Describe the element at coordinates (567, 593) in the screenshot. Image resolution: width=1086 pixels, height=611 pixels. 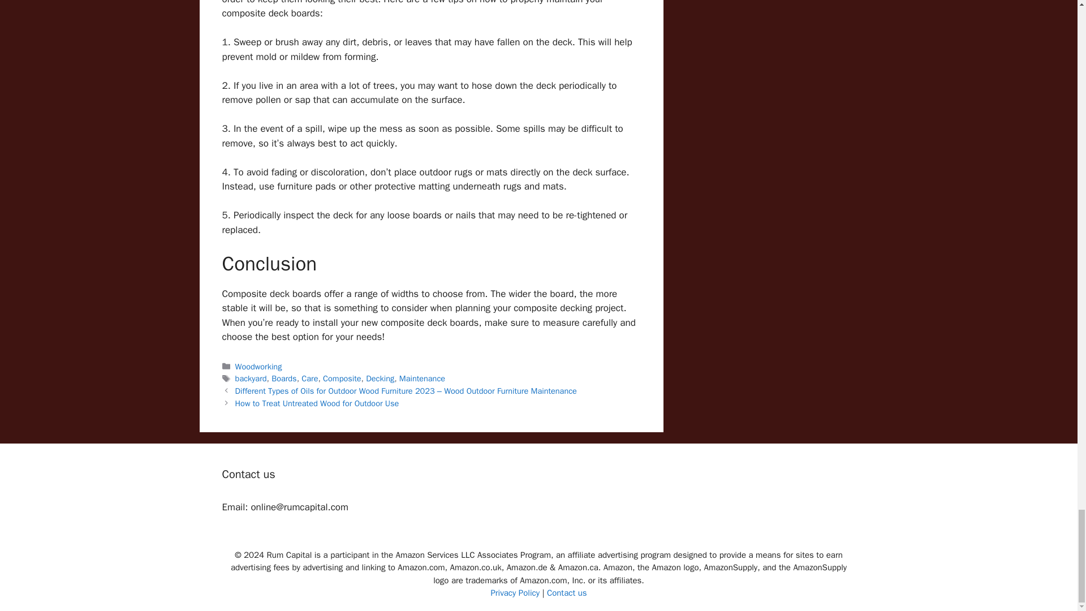
I see `Contact us` at that location.